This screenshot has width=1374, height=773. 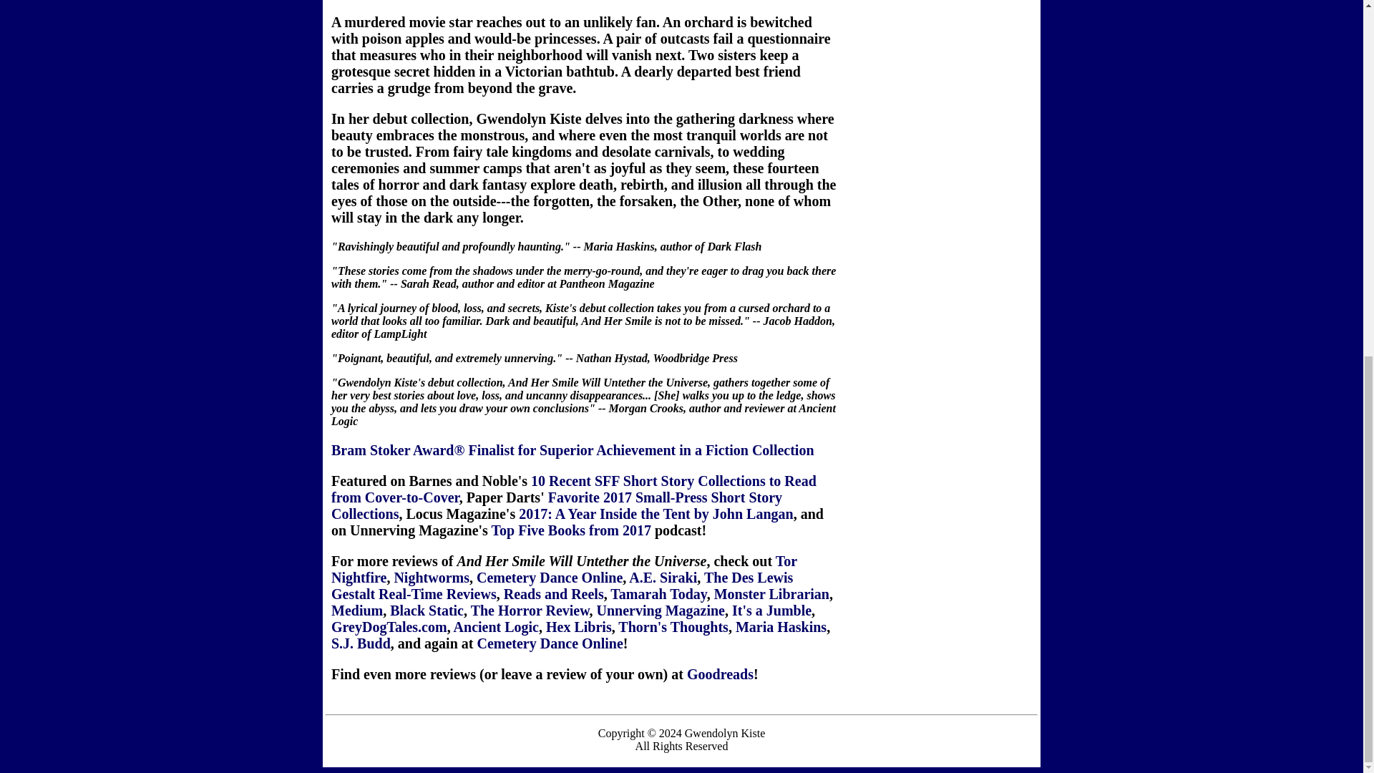 What do you see at coordinates (663, 577) in the screenshot?
I see `A.E. Siraki` at bounding box center [663, 577].